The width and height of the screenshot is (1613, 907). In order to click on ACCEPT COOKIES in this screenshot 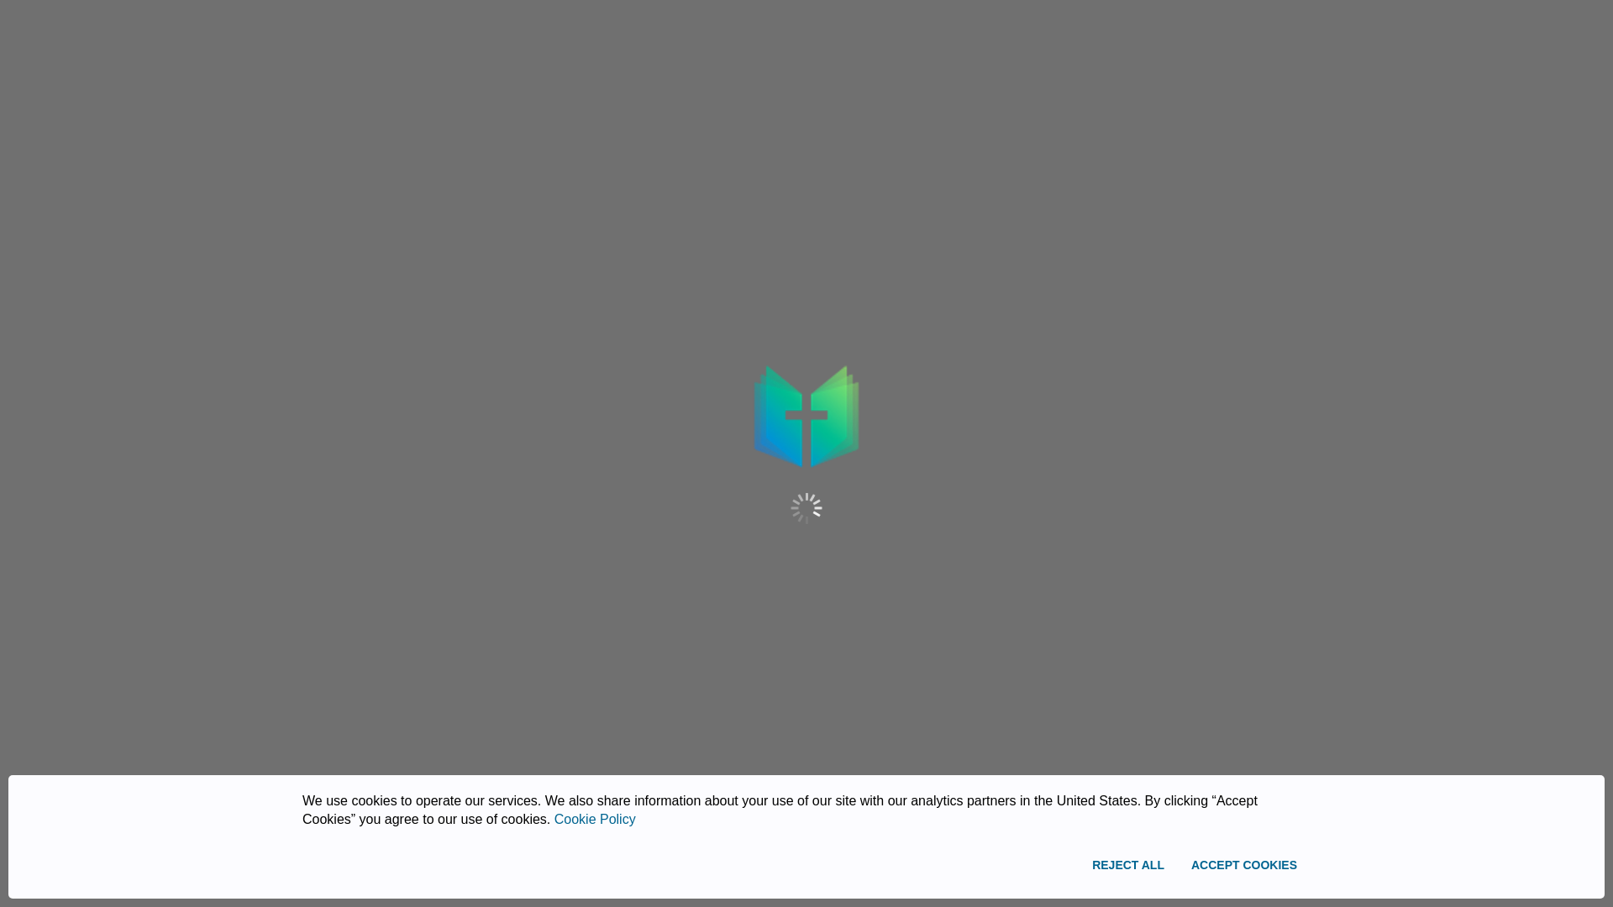, I will do `click(1243, 865)`.